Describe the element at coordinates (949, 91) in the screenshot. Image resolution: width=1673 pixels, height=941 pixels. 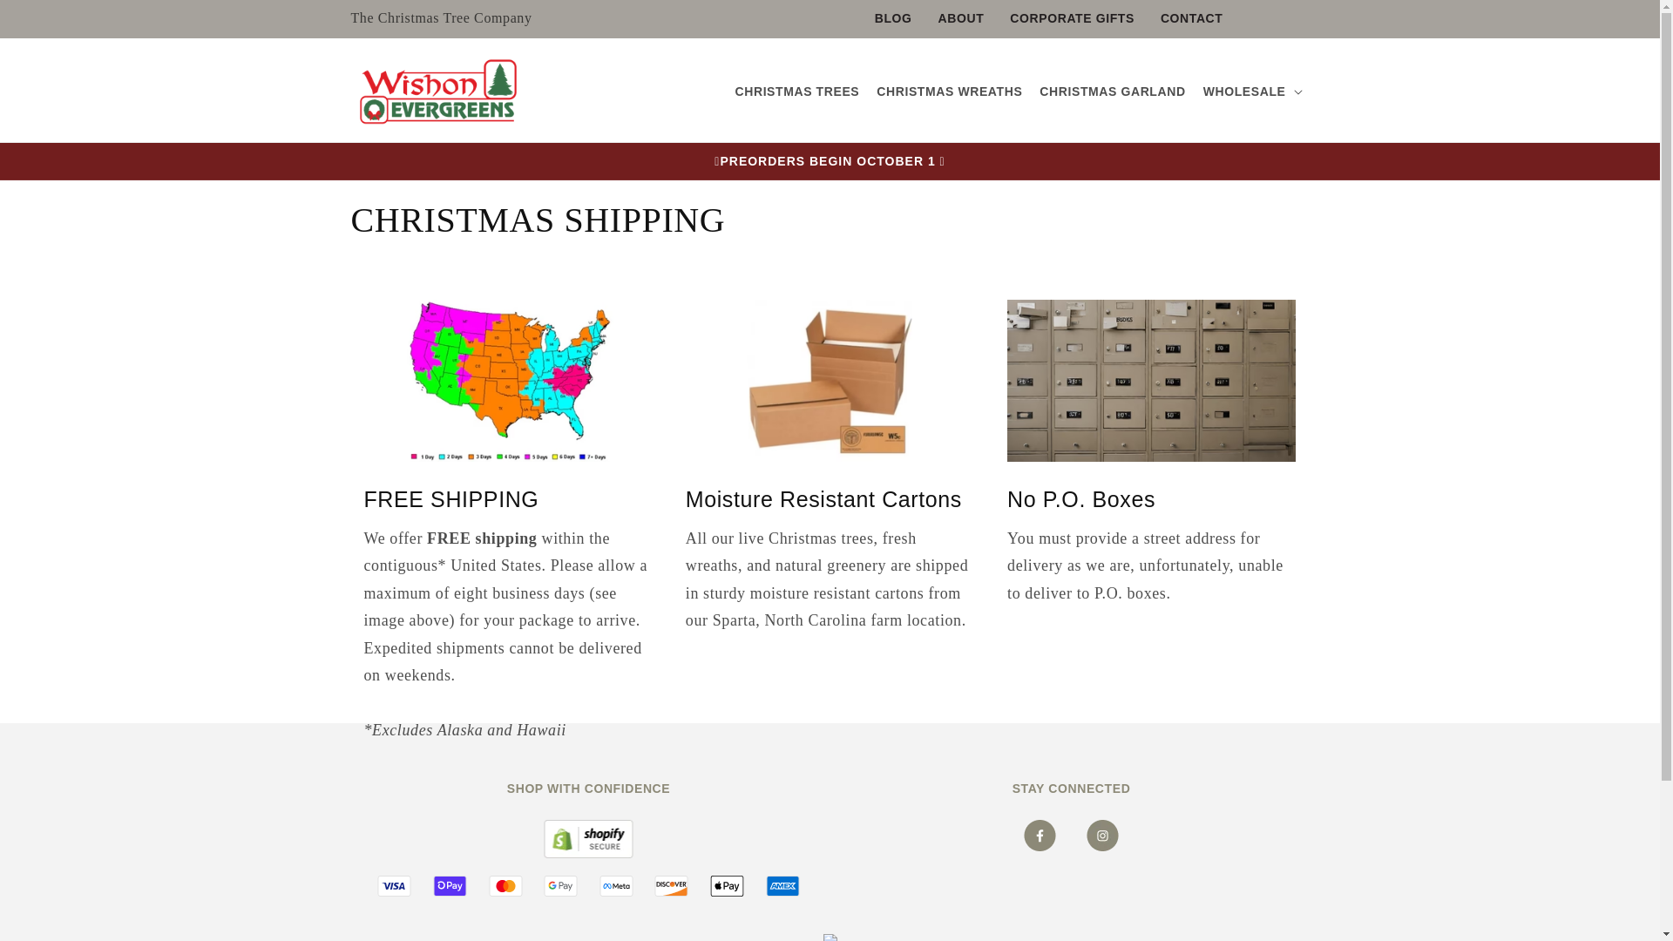
I see `CHRISTMAS WREATHS` at that location.